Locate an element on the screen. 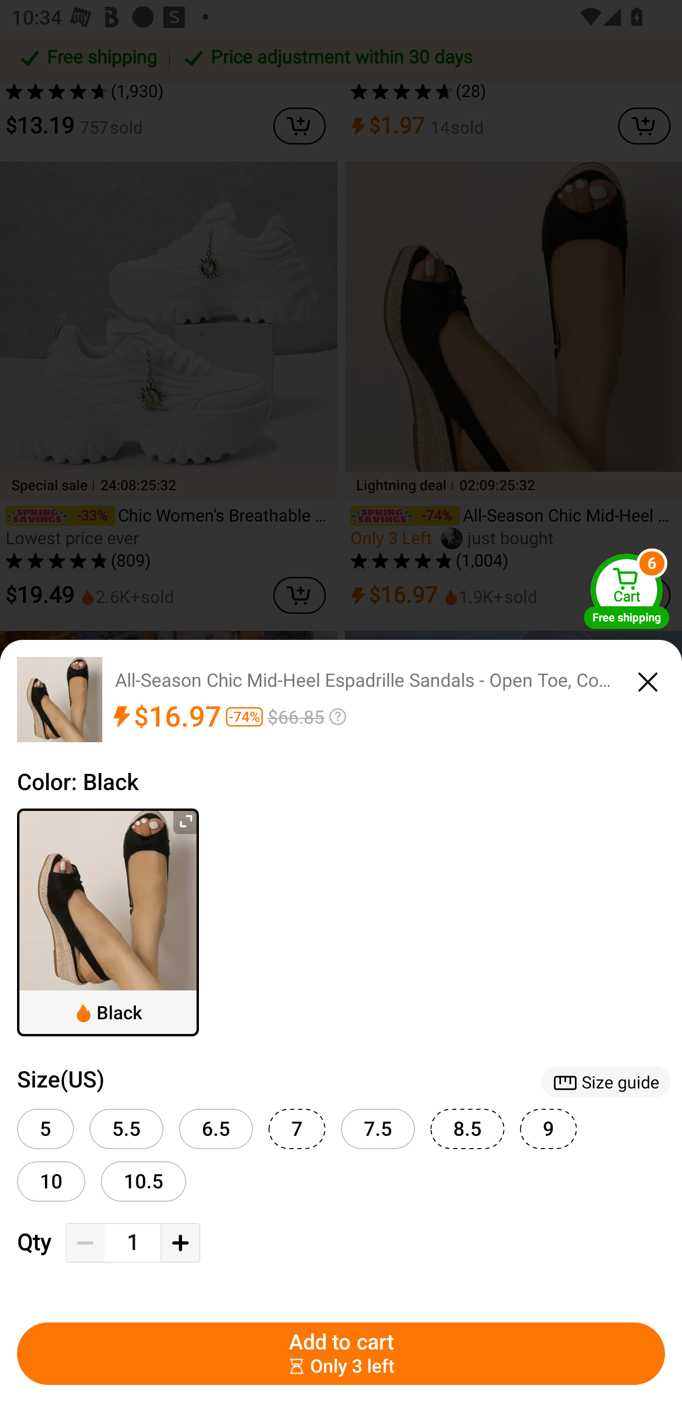 The height and width of the screenshot is (1402, 682). Cart Free shipping Cart is located at coordinates (627, 591).